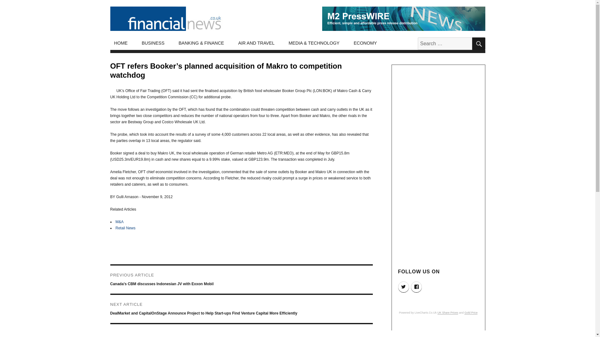 The height and width of the screenshot is (337, 600). I want to click on AIR AND TRAVEL, so click(256, 43).